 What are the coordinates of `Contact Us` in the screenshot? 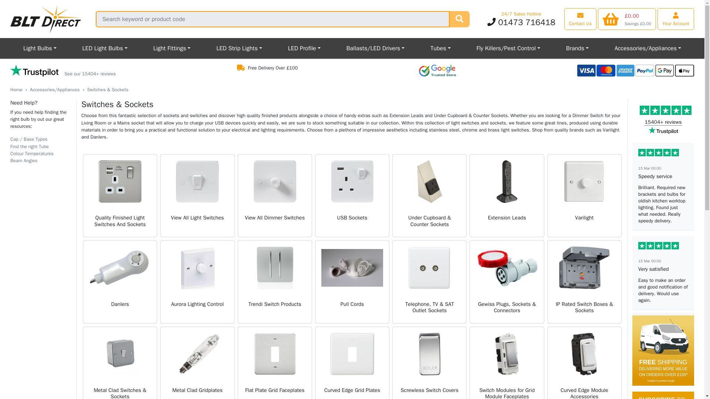 It's located at (581, 18).